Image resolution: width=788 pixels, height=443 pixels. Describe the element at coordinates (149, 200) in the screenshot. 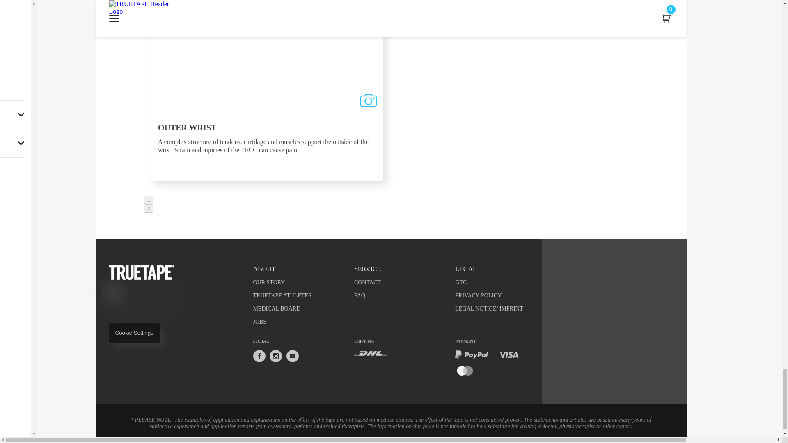

I see `1` at that location.